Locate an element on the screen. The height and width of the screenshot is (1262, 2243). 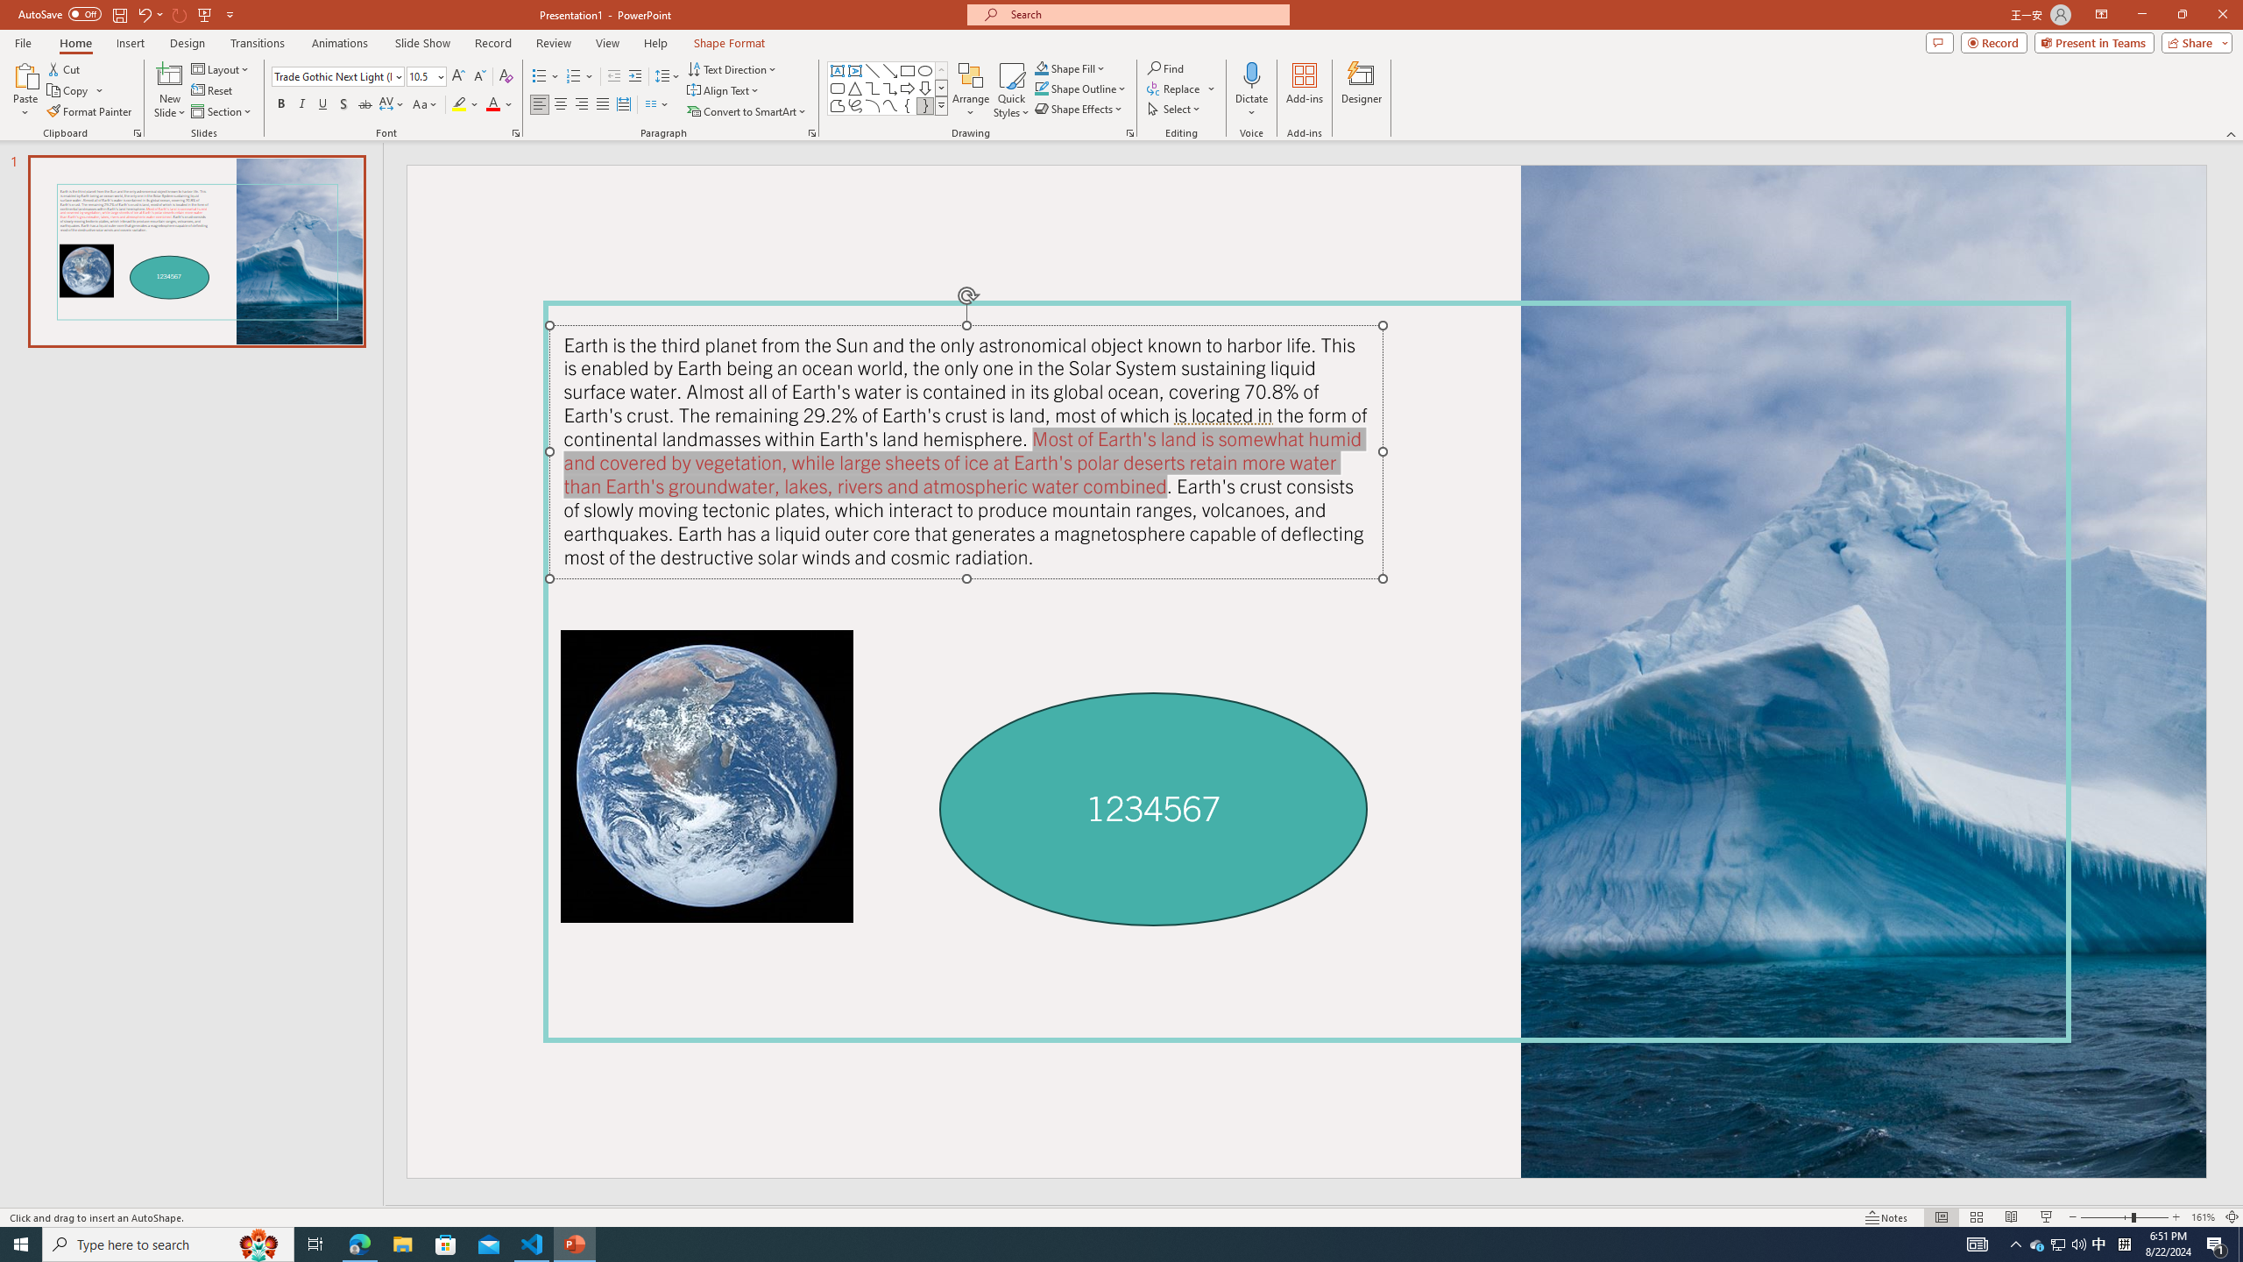
Italic is located at coordinates (301, 105).